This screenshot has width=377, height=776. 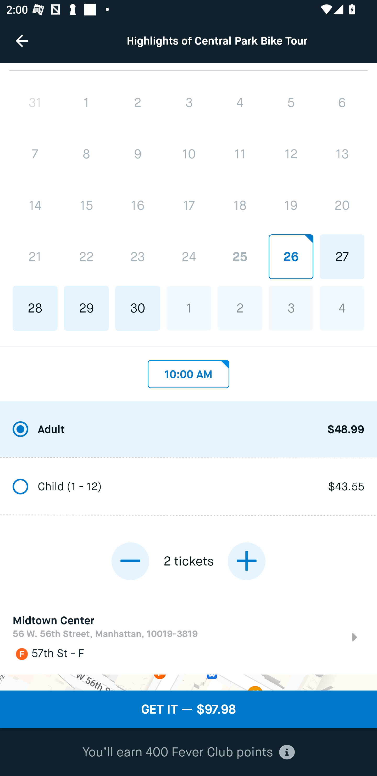 I want to click on 3, so click(x=291, y=308).